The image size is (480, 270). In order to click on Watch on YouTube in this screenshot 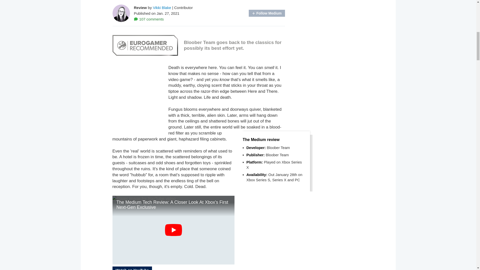, I will do `click(132, 268)`.